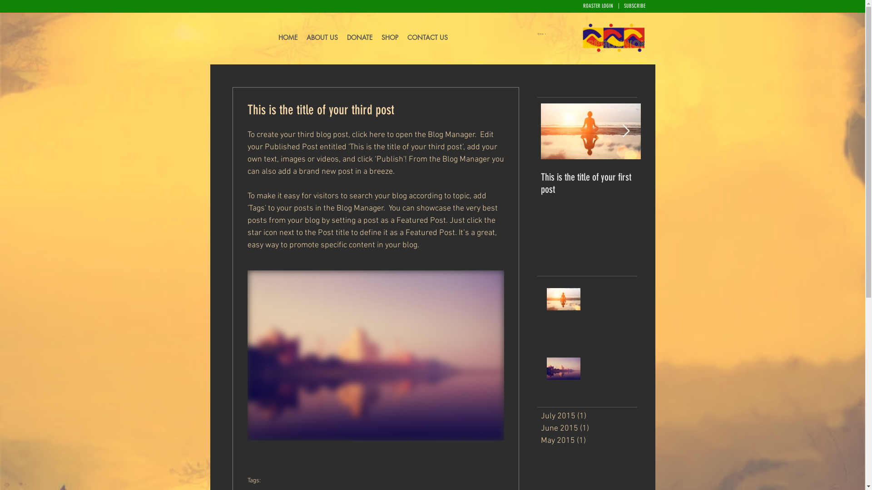 This screenshot has height=490, width=872. I want to click on July 2015 (1), so click(589, 416).